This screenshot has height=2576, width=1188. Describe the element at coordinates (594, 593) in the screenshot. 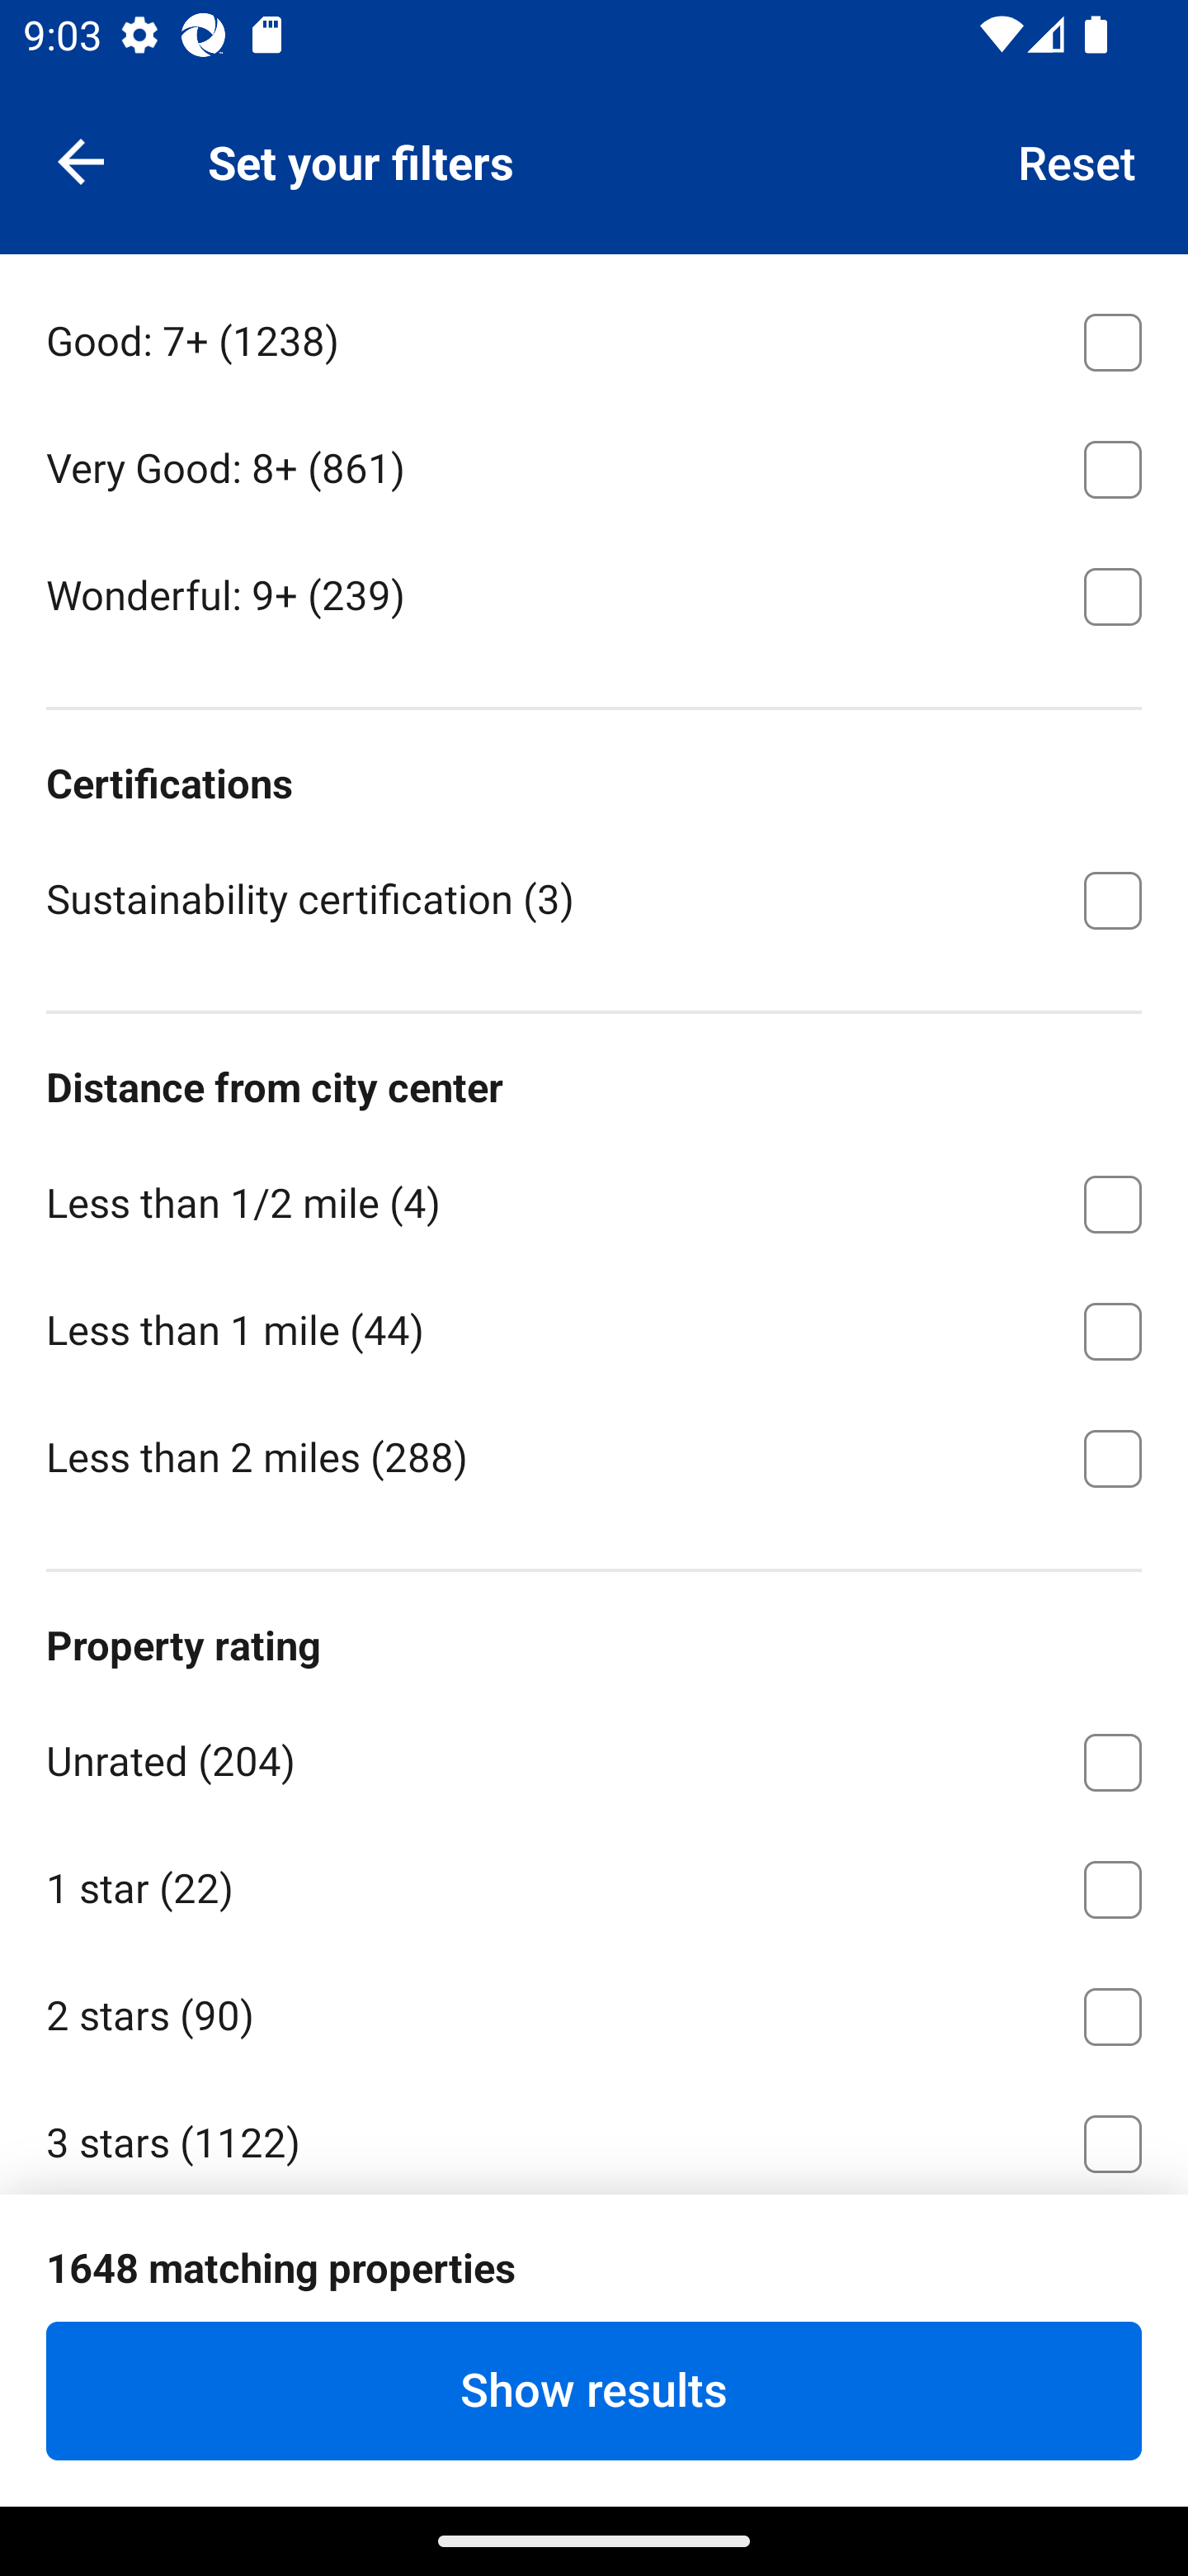

I see `Wonderful: 9+ ⁦(239)` at that location.